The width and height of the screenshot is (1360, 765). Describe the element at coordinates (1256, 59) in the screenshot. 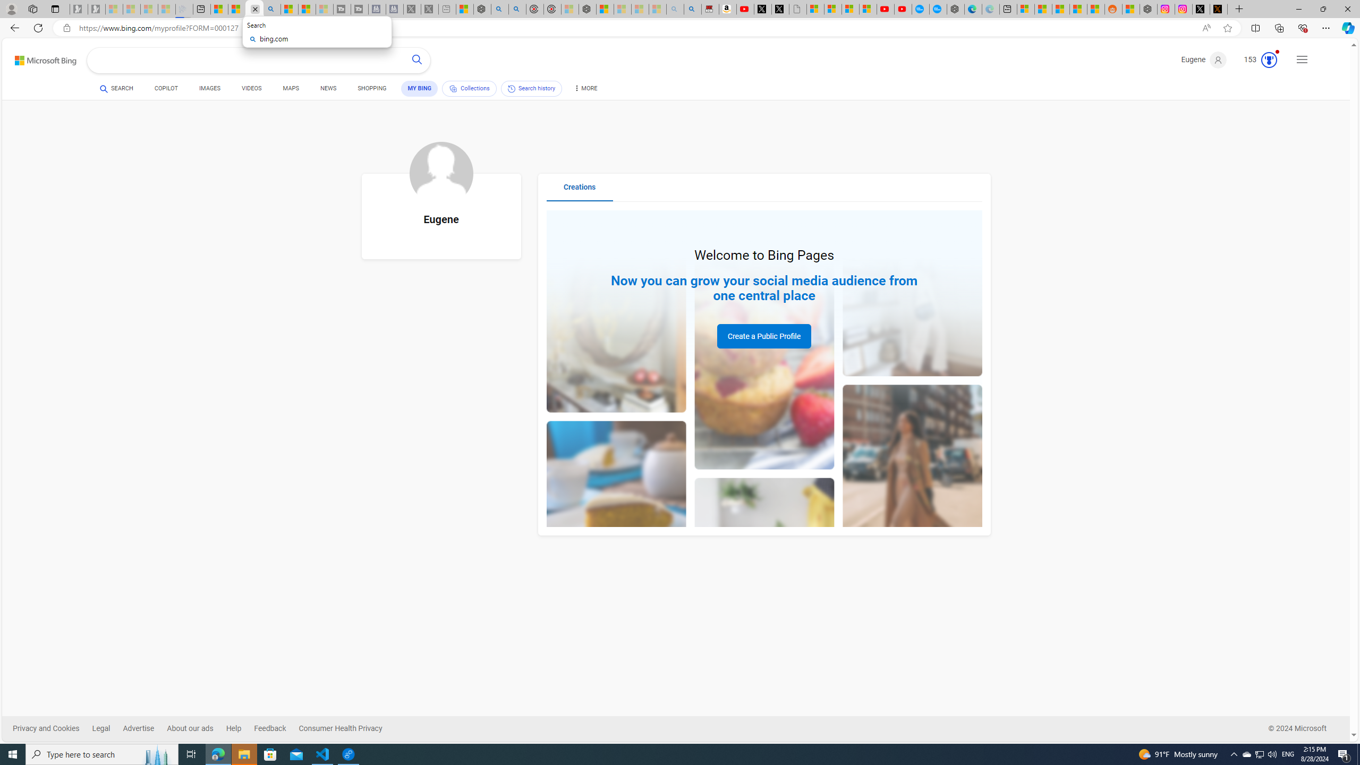

I see `Microsoft Rewards 153` at that location.